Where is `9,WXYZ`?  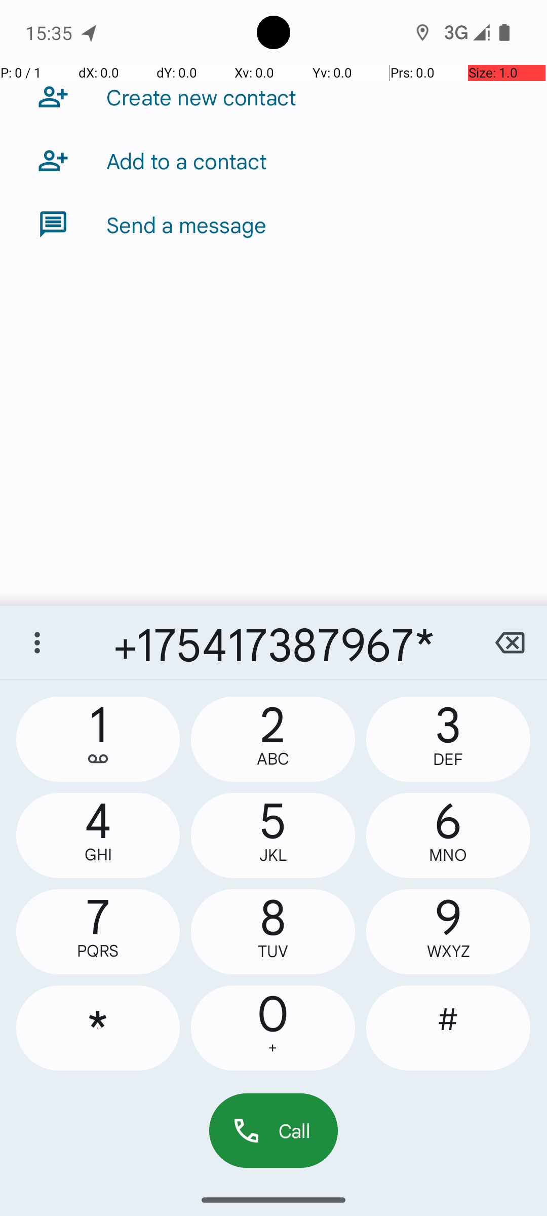 9,WXYZ is located at coordinates (448, 932).